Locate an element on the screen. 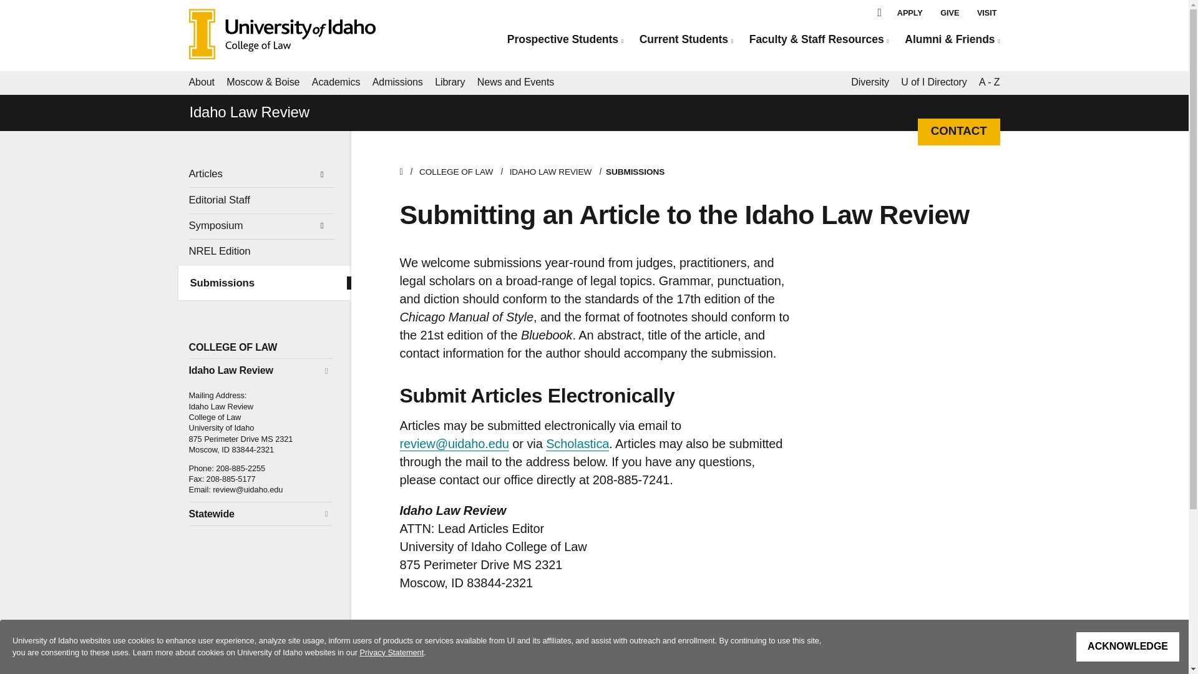  Prospective Students is located at coordinates (565, 39).